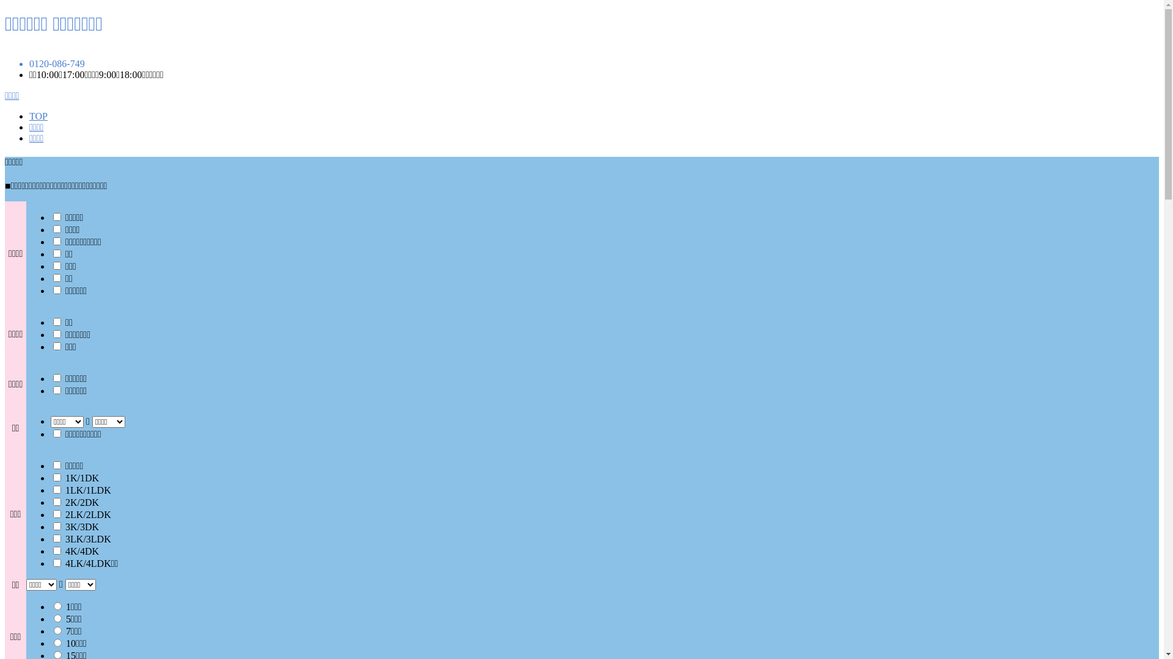 Image resolution: width=1173 pixels, height=659 pixels. Describe the element at coordinates (38, 116) in the screenshot. I see `TOP` at that location.